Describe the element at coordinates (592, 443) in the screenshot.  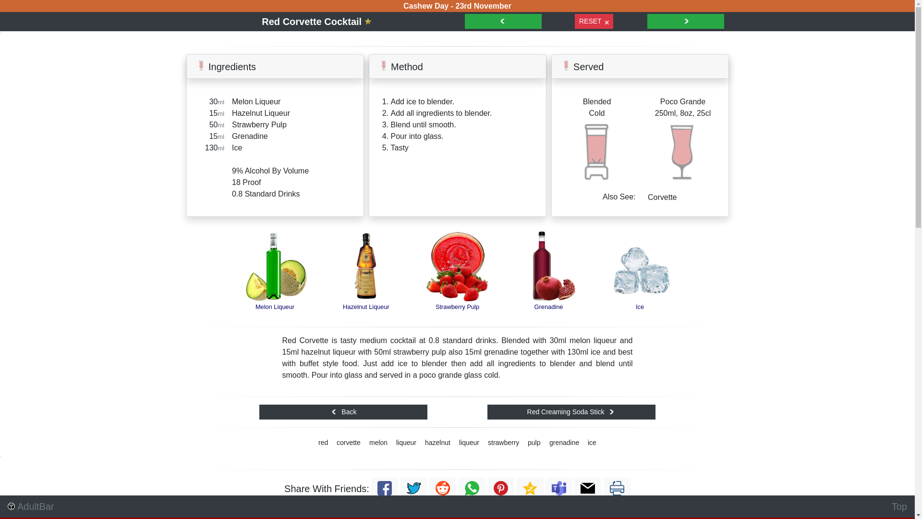
I see `ice` at that location.